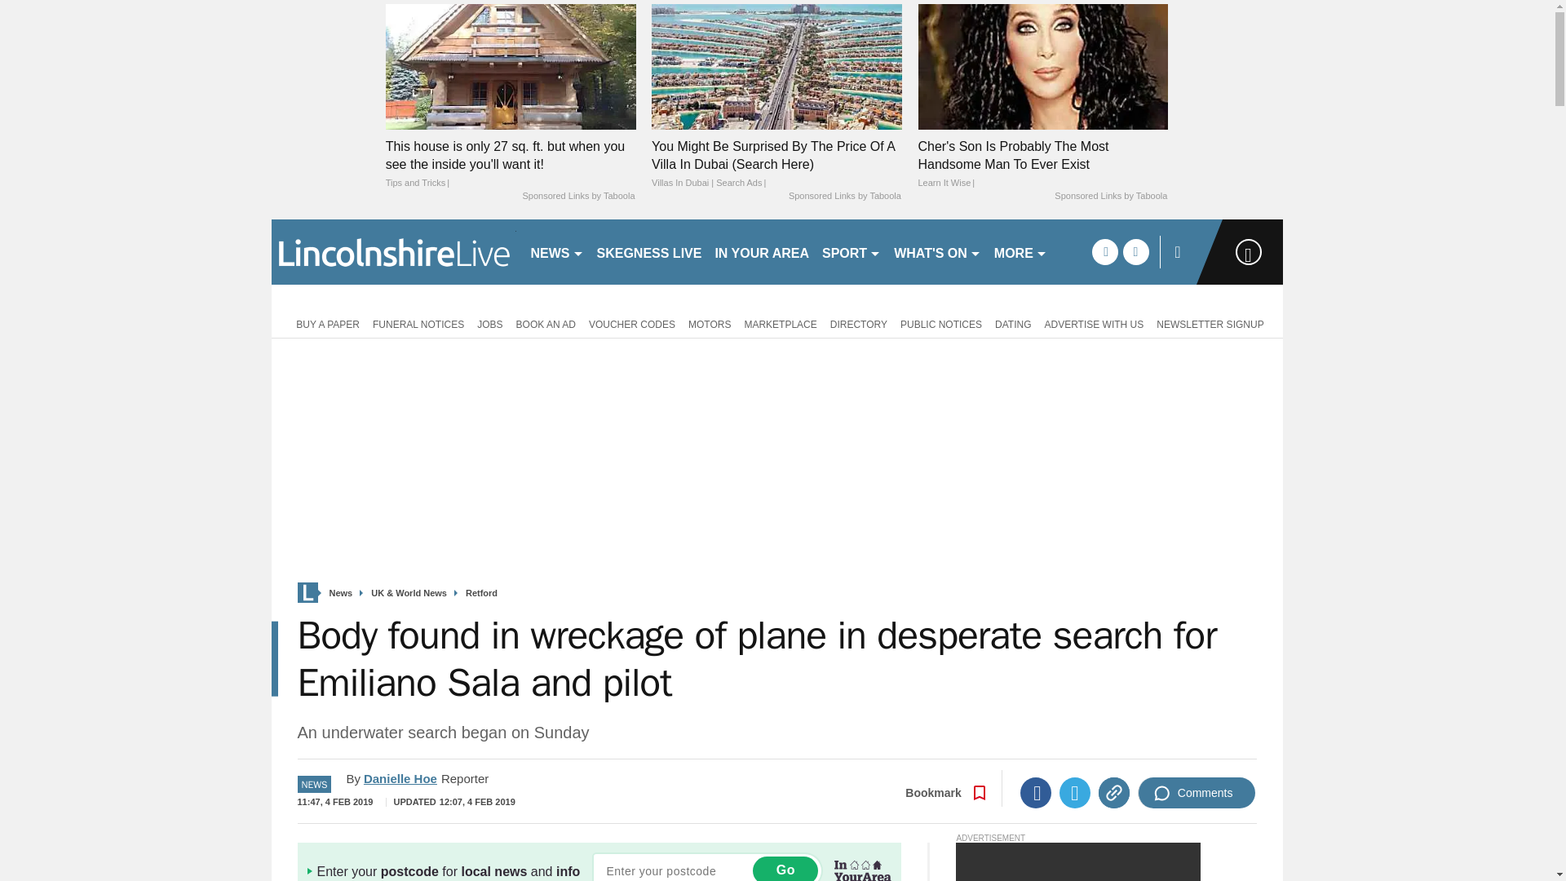 This screenshot has width=1566, height=881. Describe the element at coordinates (1042, 165) in the screenshot. I see `Cher's Son Is Probably The Most Handsome Man To Ever Exist` at that location.